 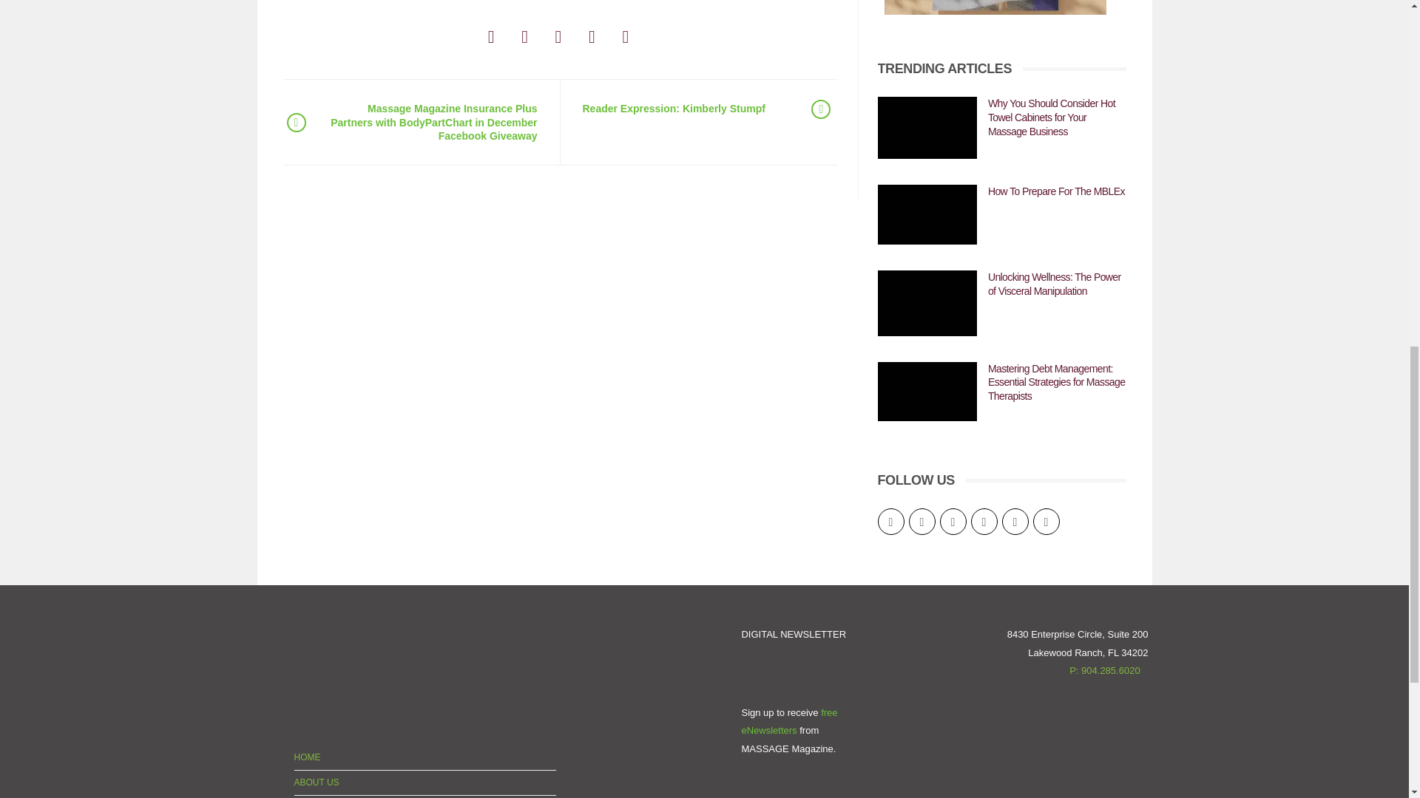 What do you see at coordinates (927, 214) in the screenshot?
I see `How To Prepare For The MBLEx` at bounding box center [927, 214].